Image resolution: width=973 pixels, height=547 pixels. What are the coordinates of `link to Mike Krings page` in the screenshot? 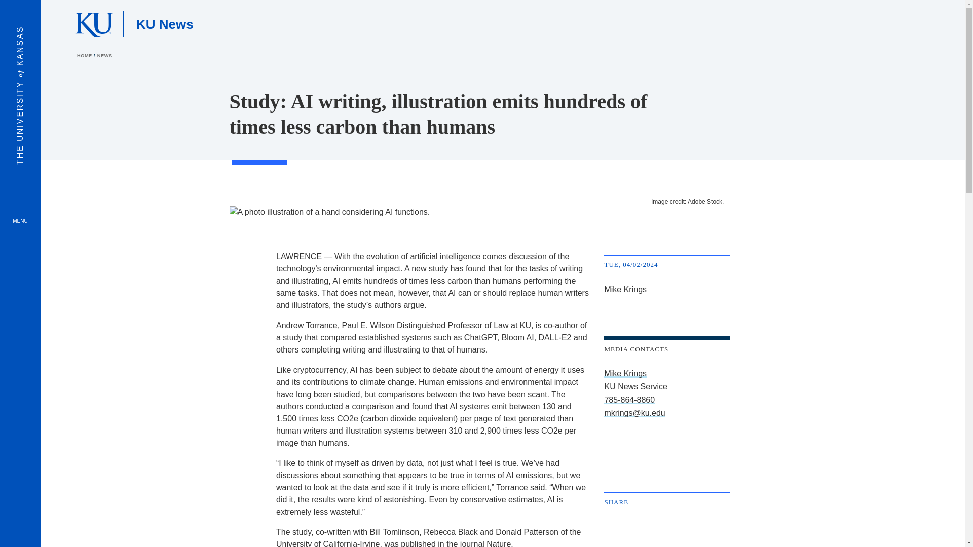 It's located at (625, 374).